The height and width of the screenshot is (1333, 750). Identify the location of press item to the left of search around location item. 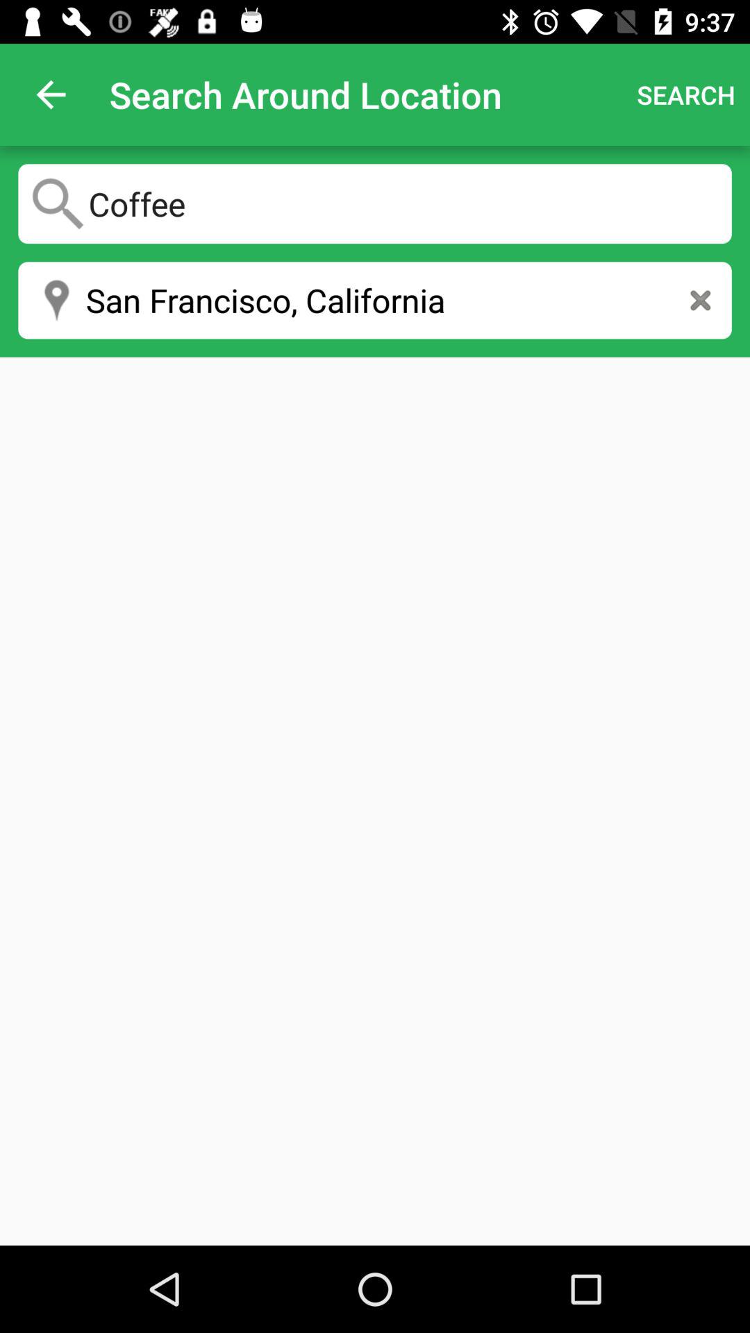
(51, 94).